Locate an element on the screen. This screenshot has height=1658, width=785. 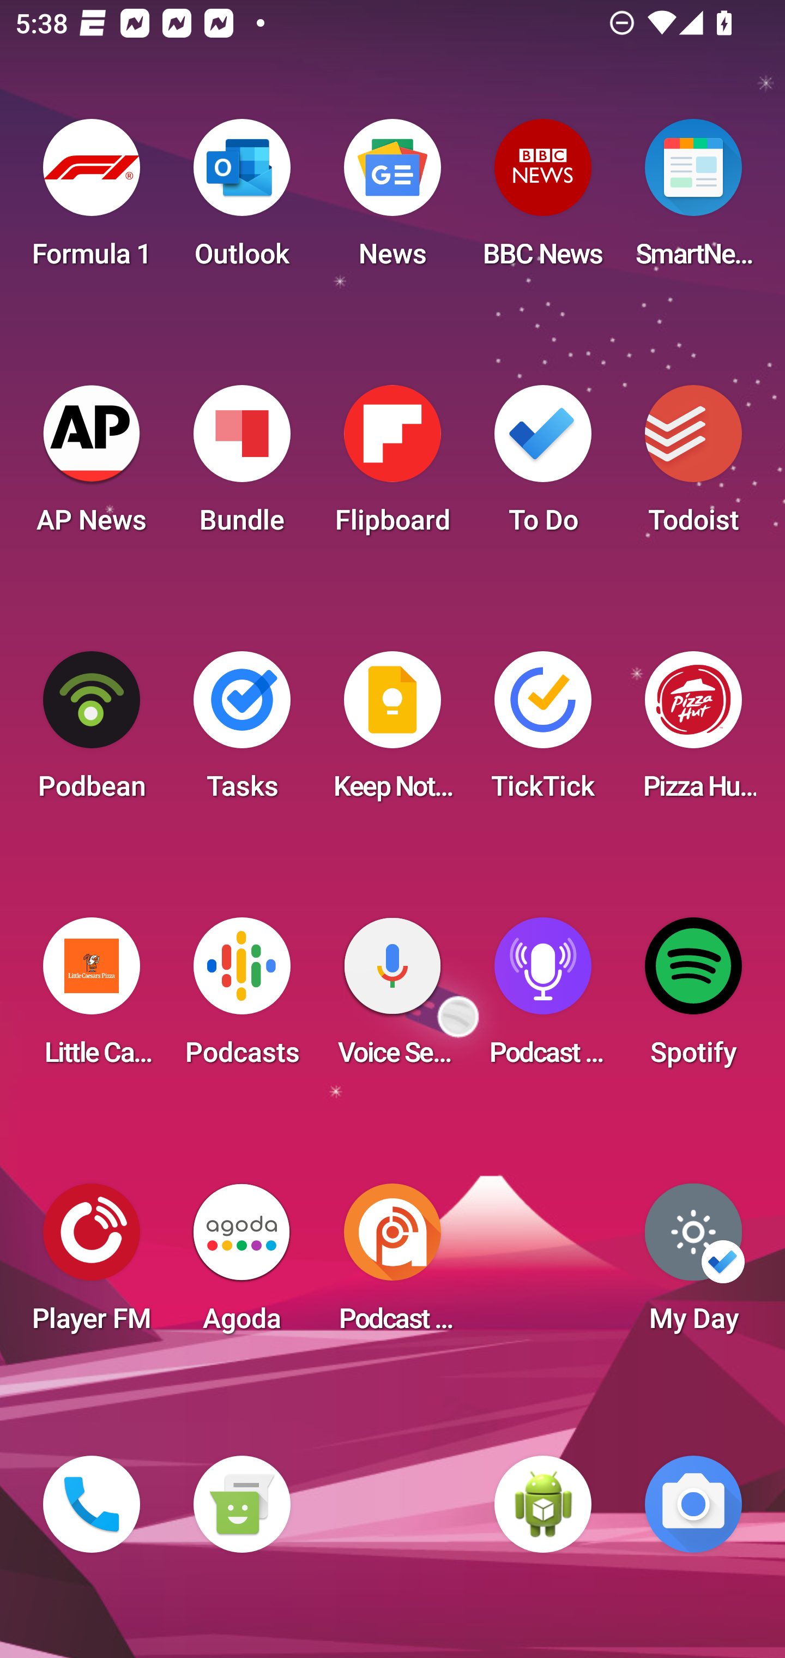
WebView Browser Tester is located at coordinates (543, 1504).